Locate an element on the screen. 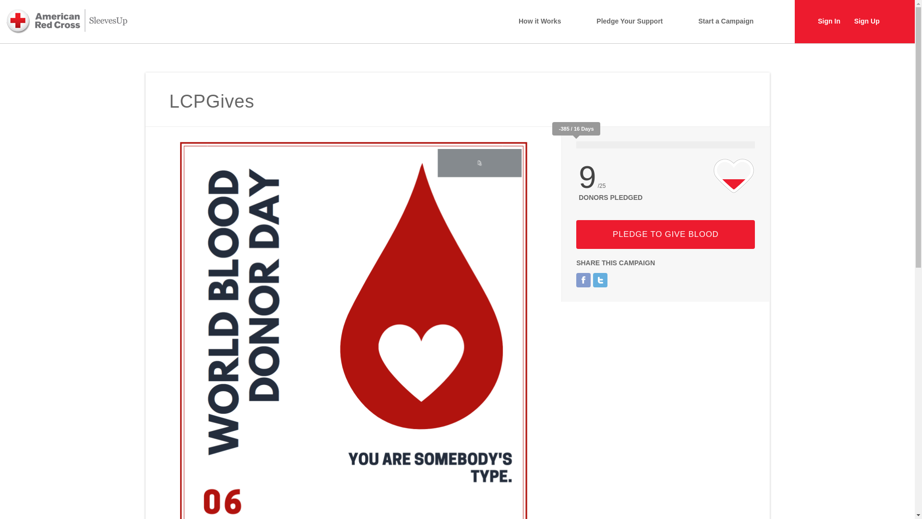 The image size is (922, 519). Sign Up is located at coordinates (867, 21).